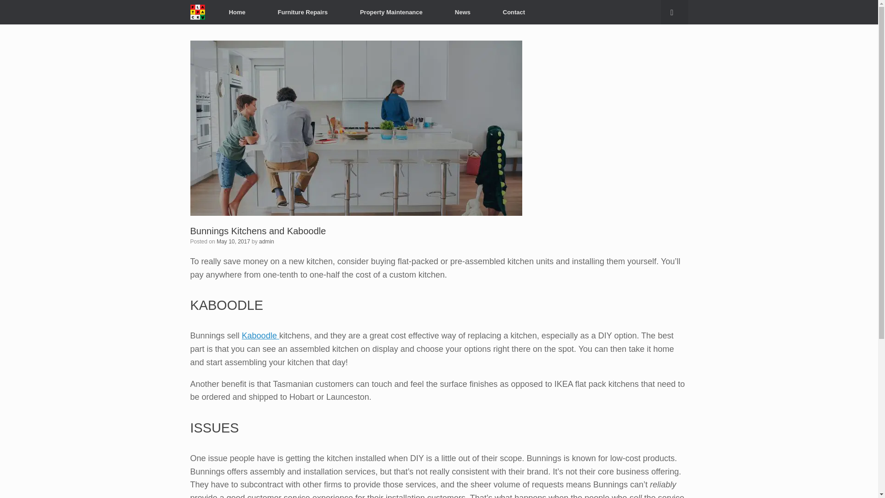  Describe the element at coordinates (236, 12) in the screenshot. I see `Home` at that location.